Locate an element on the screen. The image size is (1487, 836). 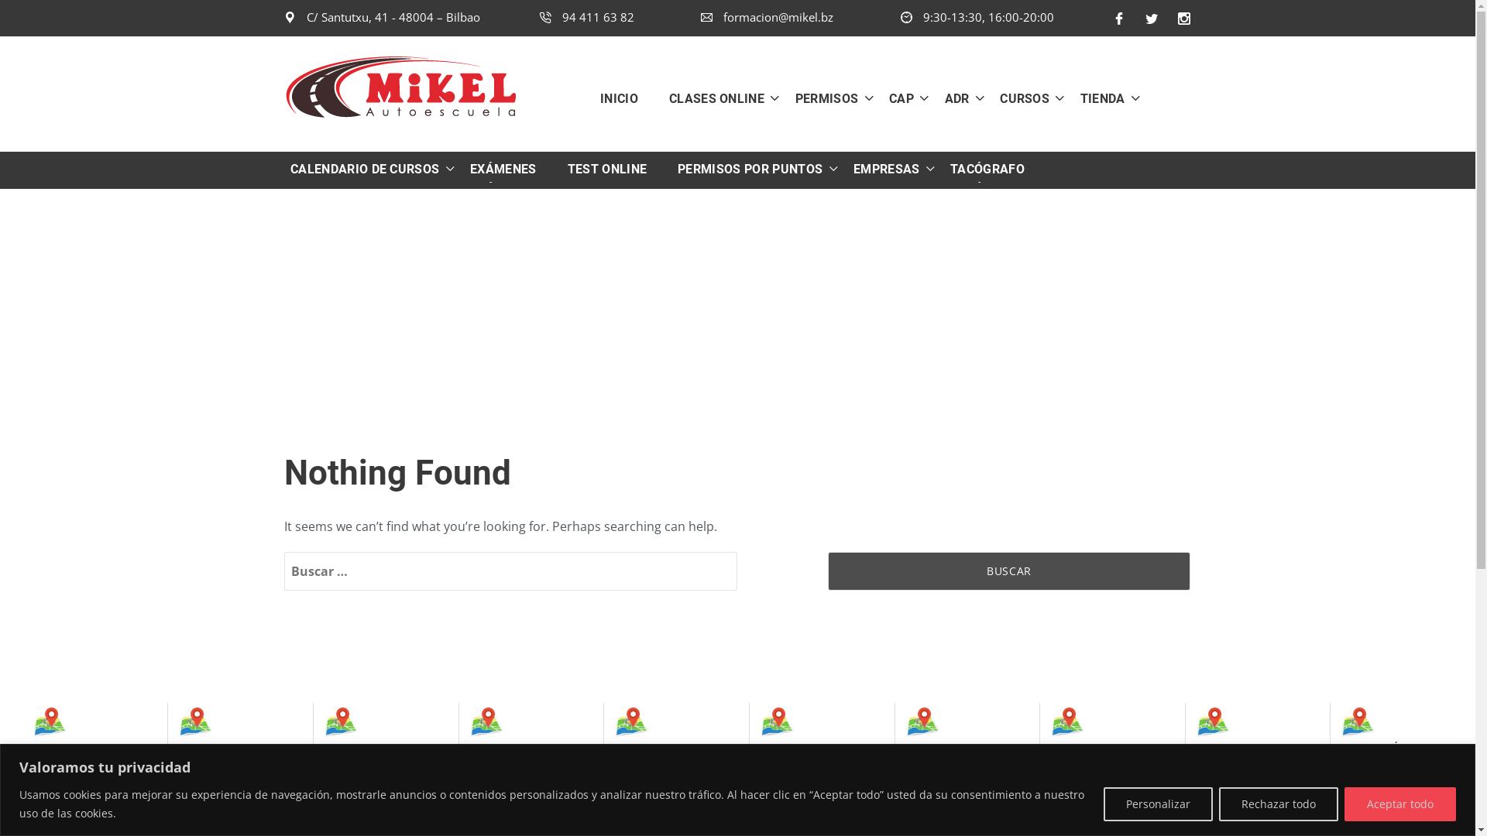
944116382 is located at coordinates (67, 800).